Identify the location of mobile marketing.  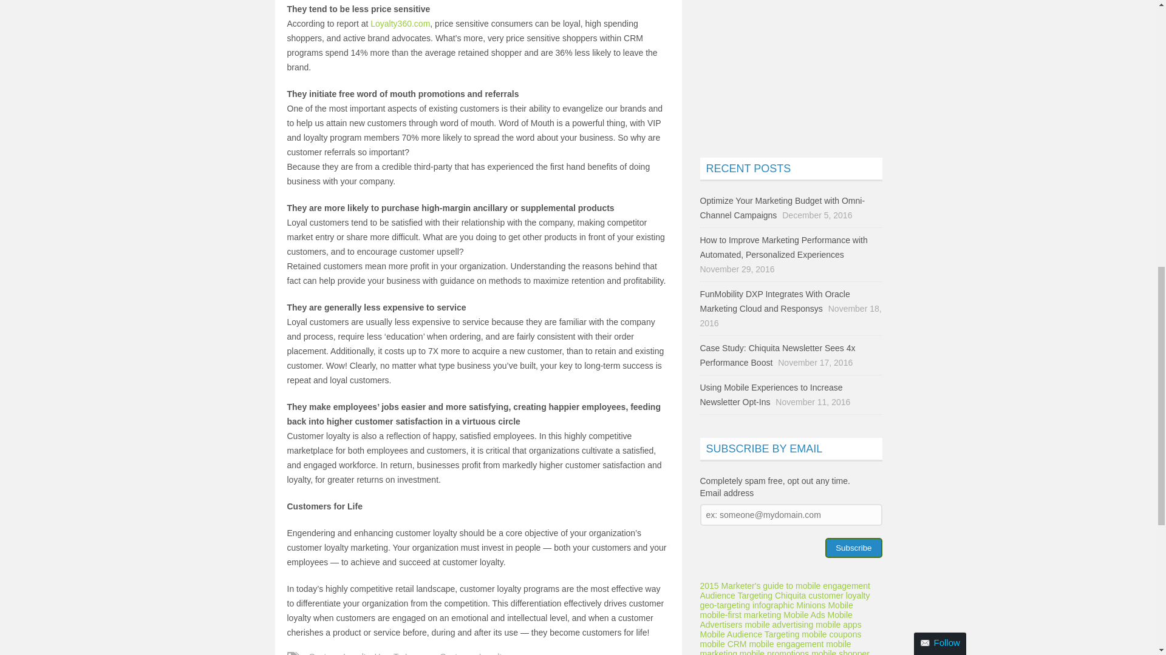
(775, 647).